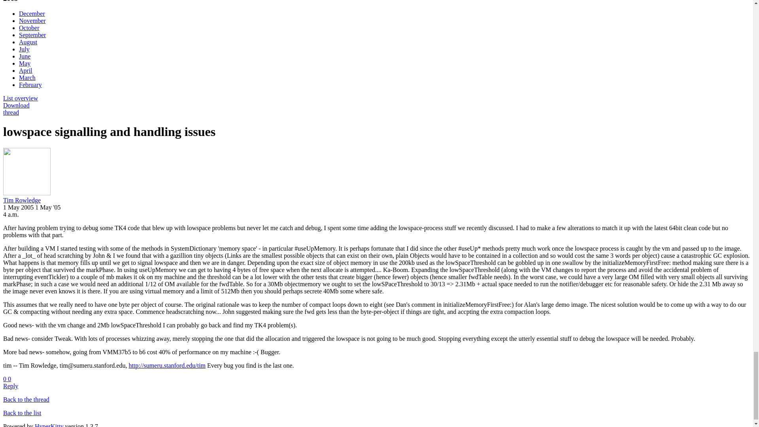  Describe the element at coordinates (10, 386) in the screenshot. I see `Sign in to reply online` at that location.